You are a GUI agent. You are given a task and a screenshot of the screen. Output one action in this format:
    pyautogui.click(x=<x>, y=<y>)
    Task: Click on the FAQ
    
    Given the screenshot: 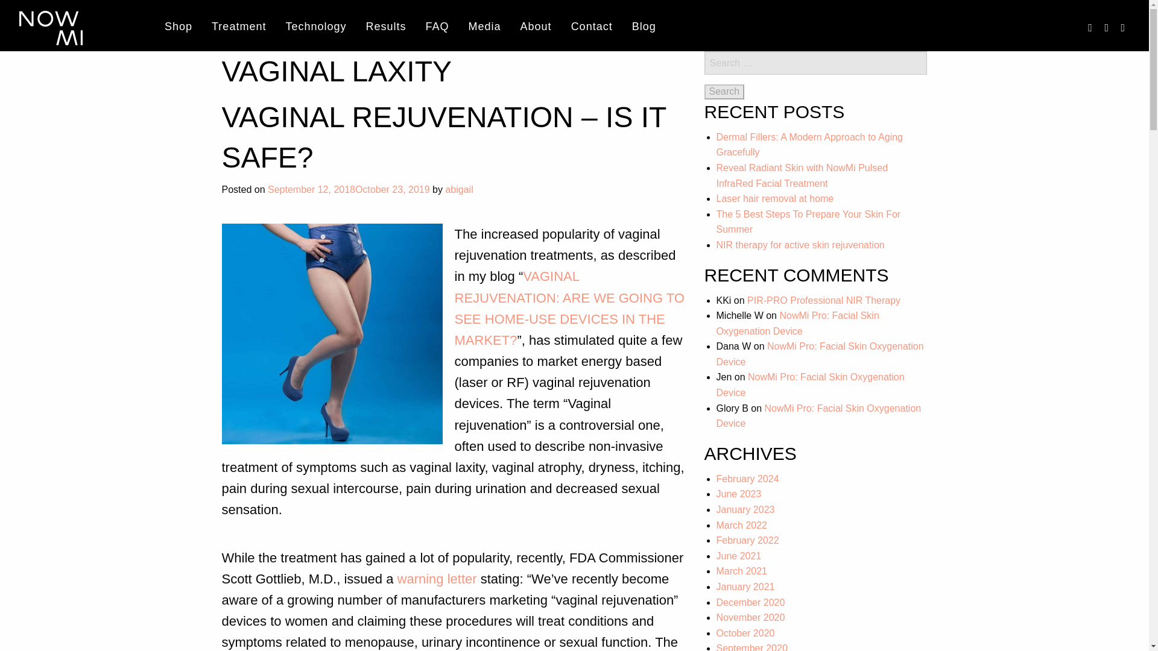 What is the action you would take?
    pyautogui.click(x=437, y=28)
    